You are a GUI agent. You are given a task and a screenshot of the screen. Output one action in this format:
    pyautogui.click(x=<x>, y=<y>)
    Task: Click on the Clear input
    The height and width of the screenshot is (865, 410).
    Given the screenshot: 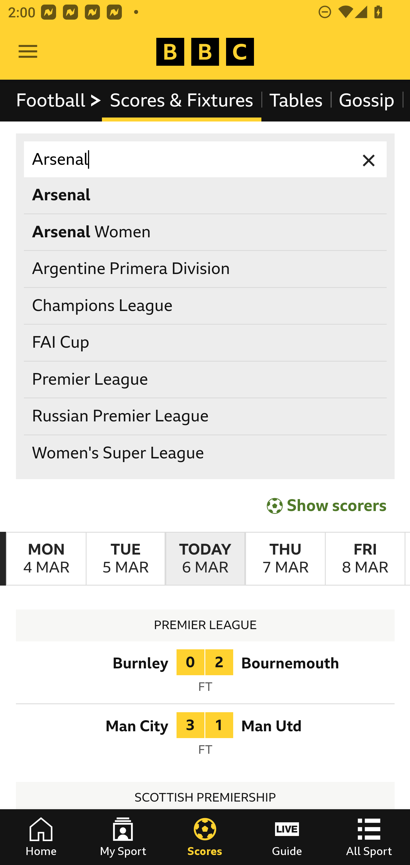 What is the action you would take?
    pyautogui.click(x=369, y=159)
    